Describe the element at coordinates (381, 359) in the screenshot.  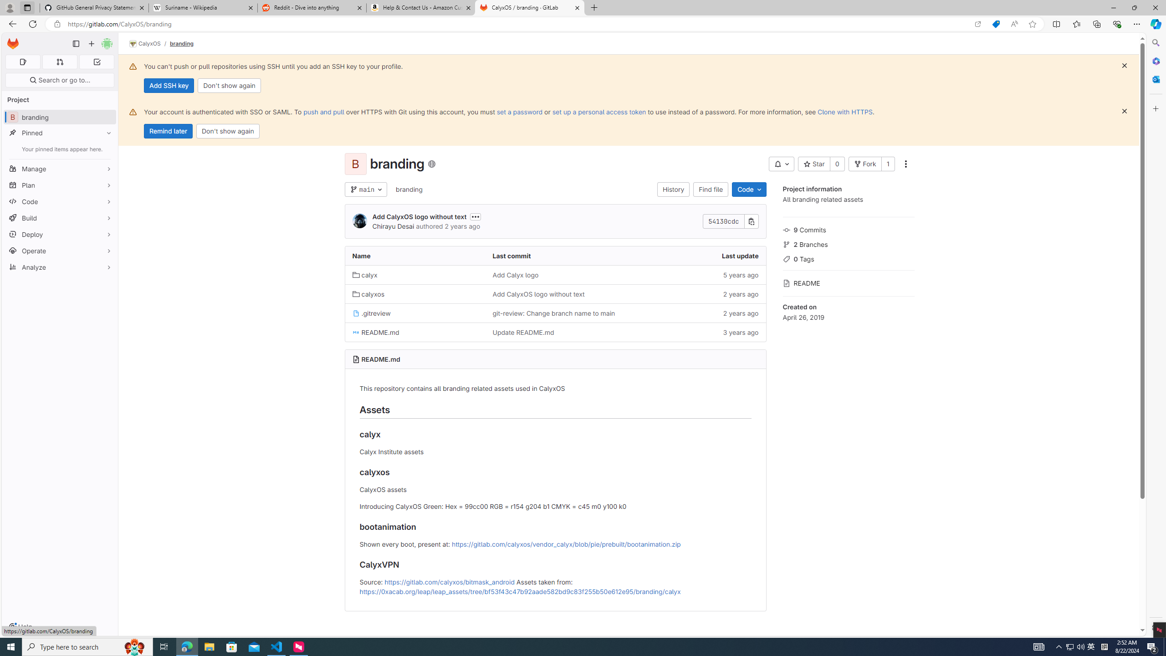
I see `README.md` at that location.